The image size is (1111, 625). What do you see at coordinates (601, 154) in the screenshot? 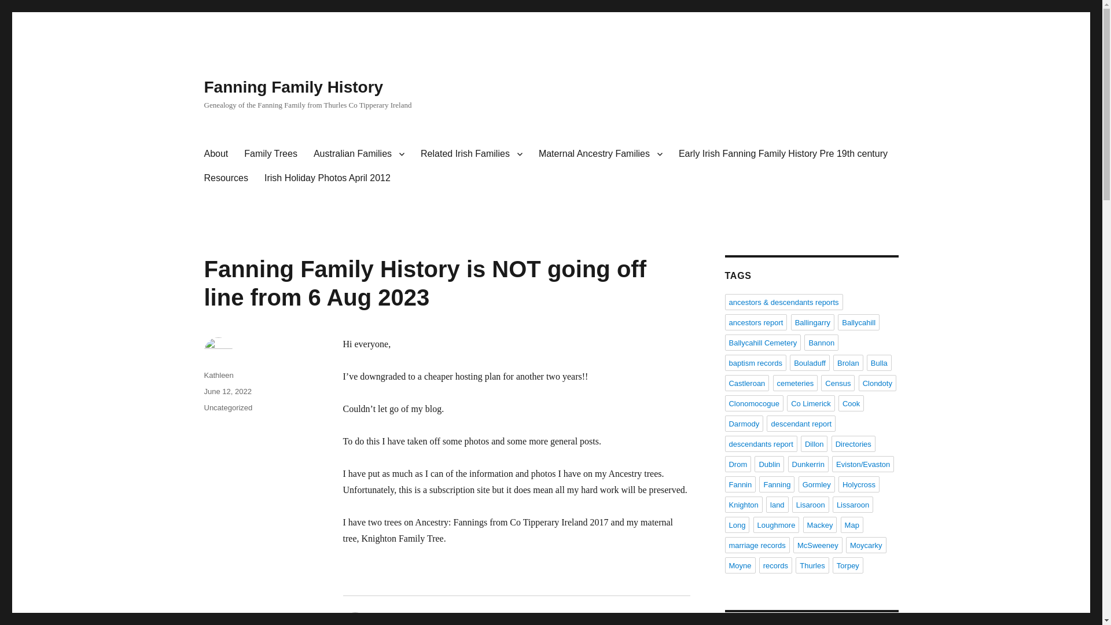
I see `Maternal Ancestry Families` at bounding box center [601, 154].